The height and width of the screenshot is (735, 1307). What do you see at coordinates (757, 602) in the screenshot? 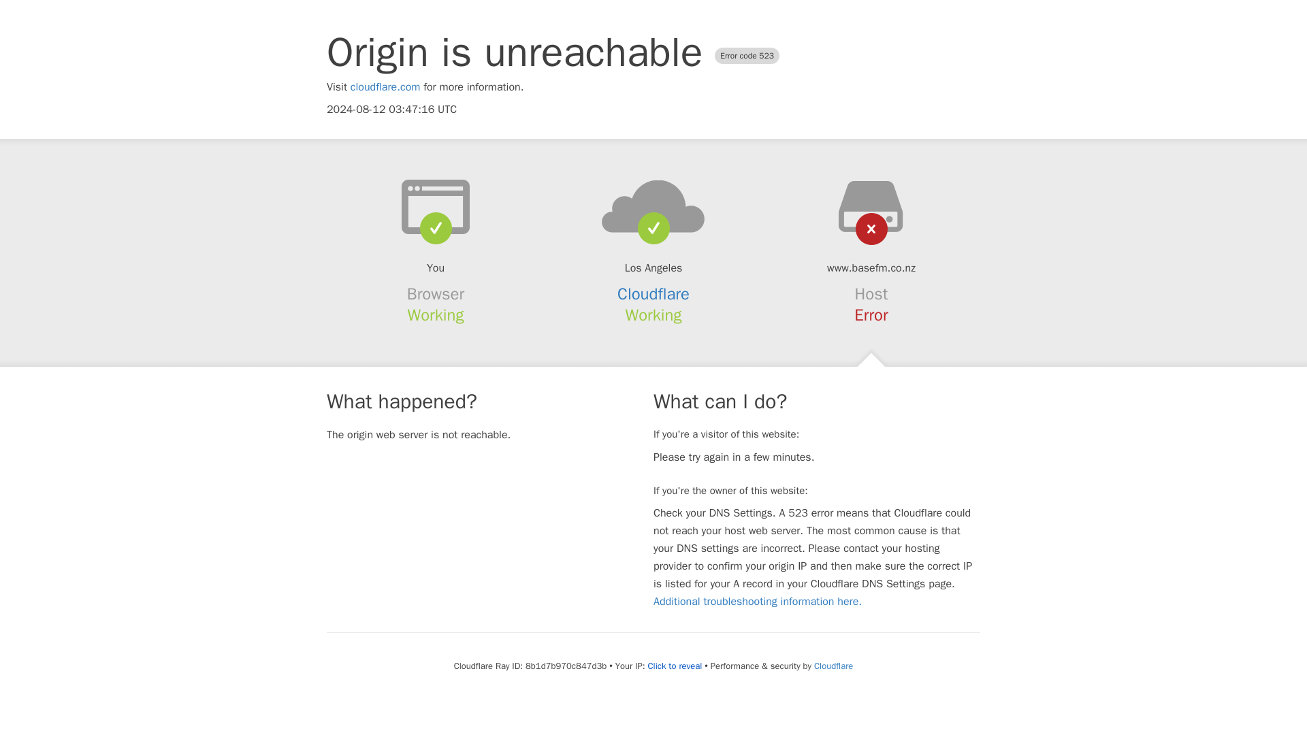
I see `Additional troubleshooting information here.` at bounding box center [757, 602].